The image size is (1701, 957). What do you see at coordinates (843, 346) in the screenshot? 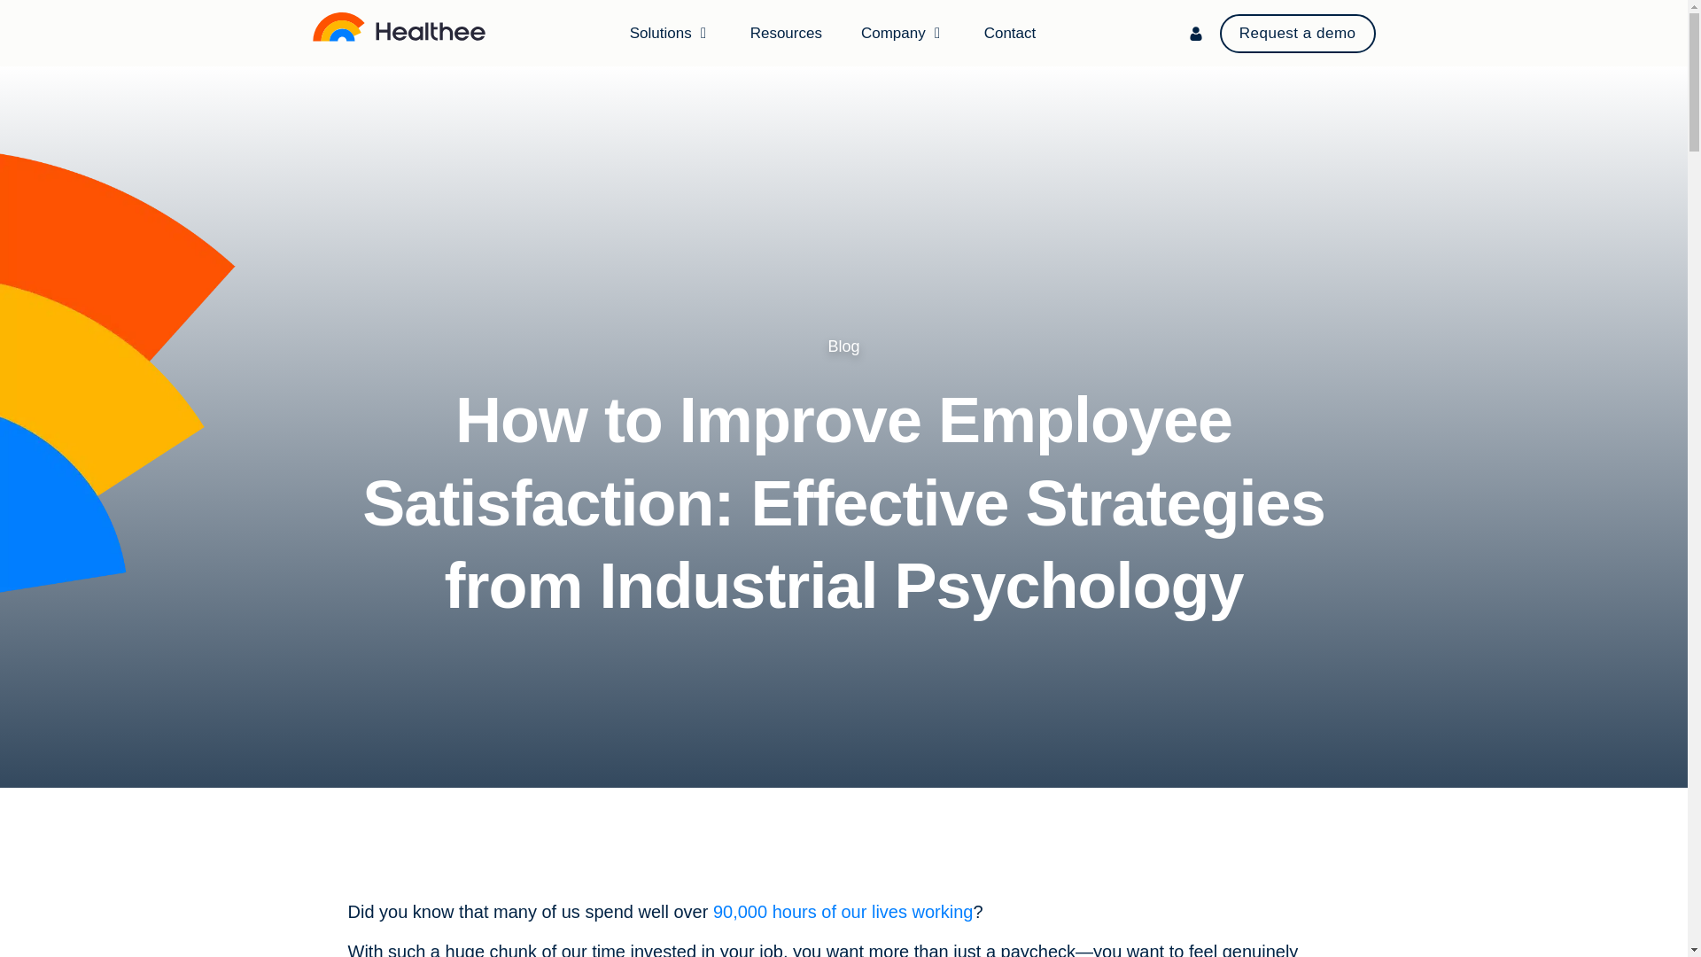
I see `Blog` at bounding box center [843, 346].